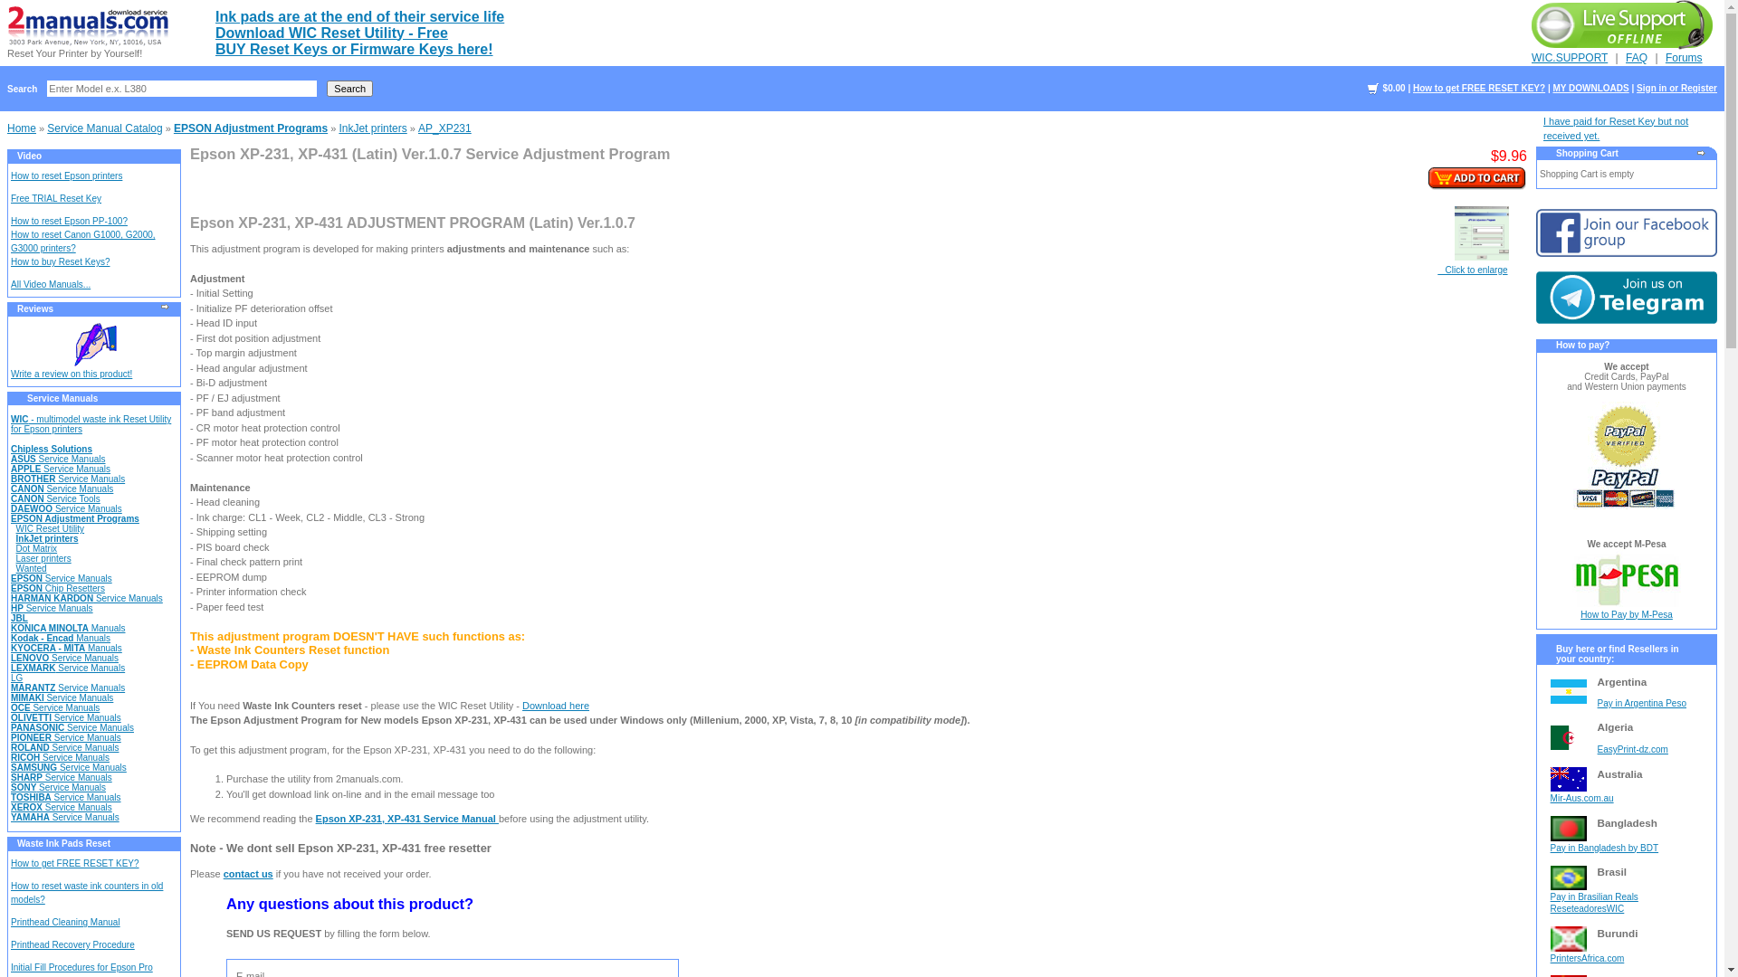  What do you see at coordinates (1569, 827) in the screenshot?
I see `Bangladesh` at bounding box center [1569, 827].